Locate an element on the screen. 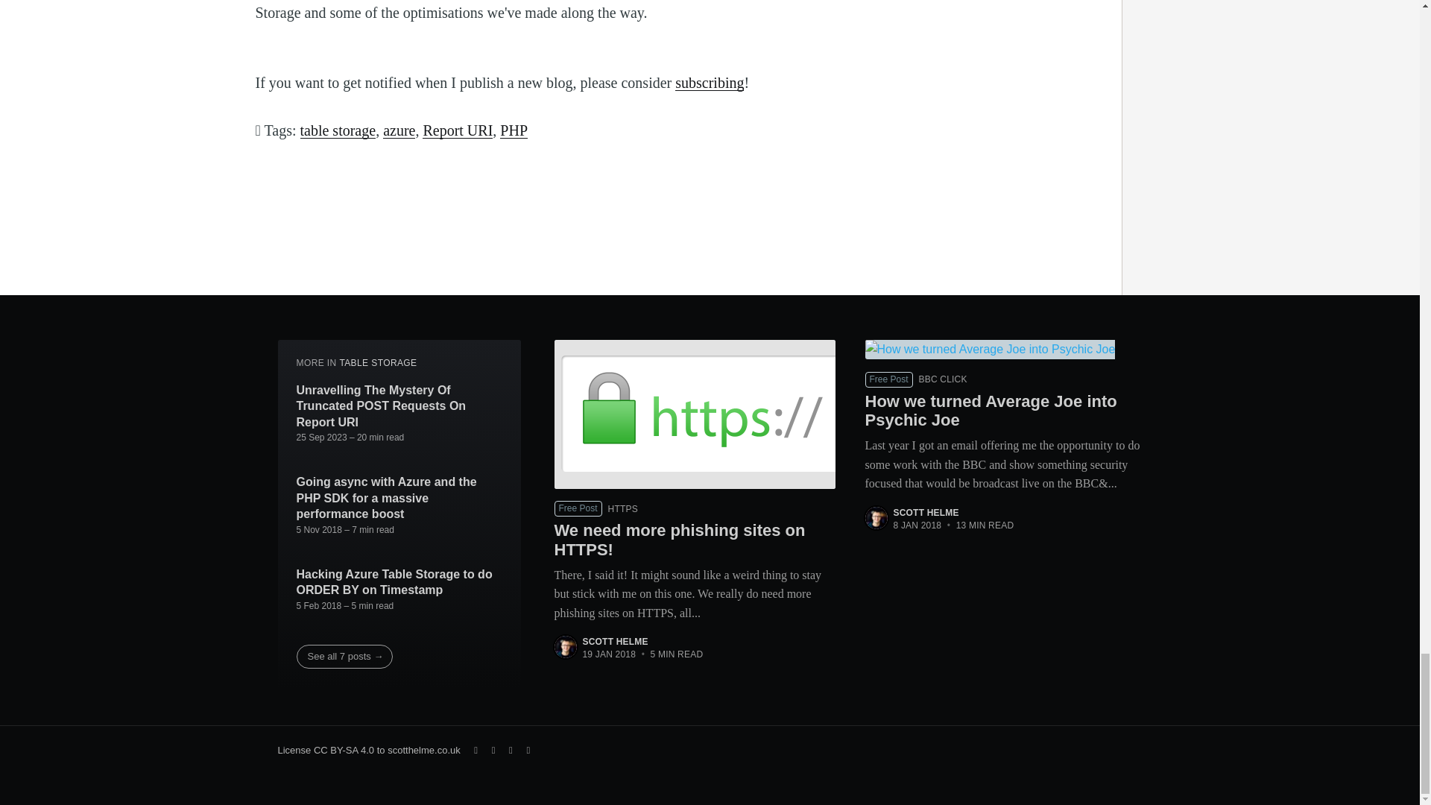 Image resolution: width=1431 pixels, height=805 pixels. PHP is located at coordinates (514, 130).